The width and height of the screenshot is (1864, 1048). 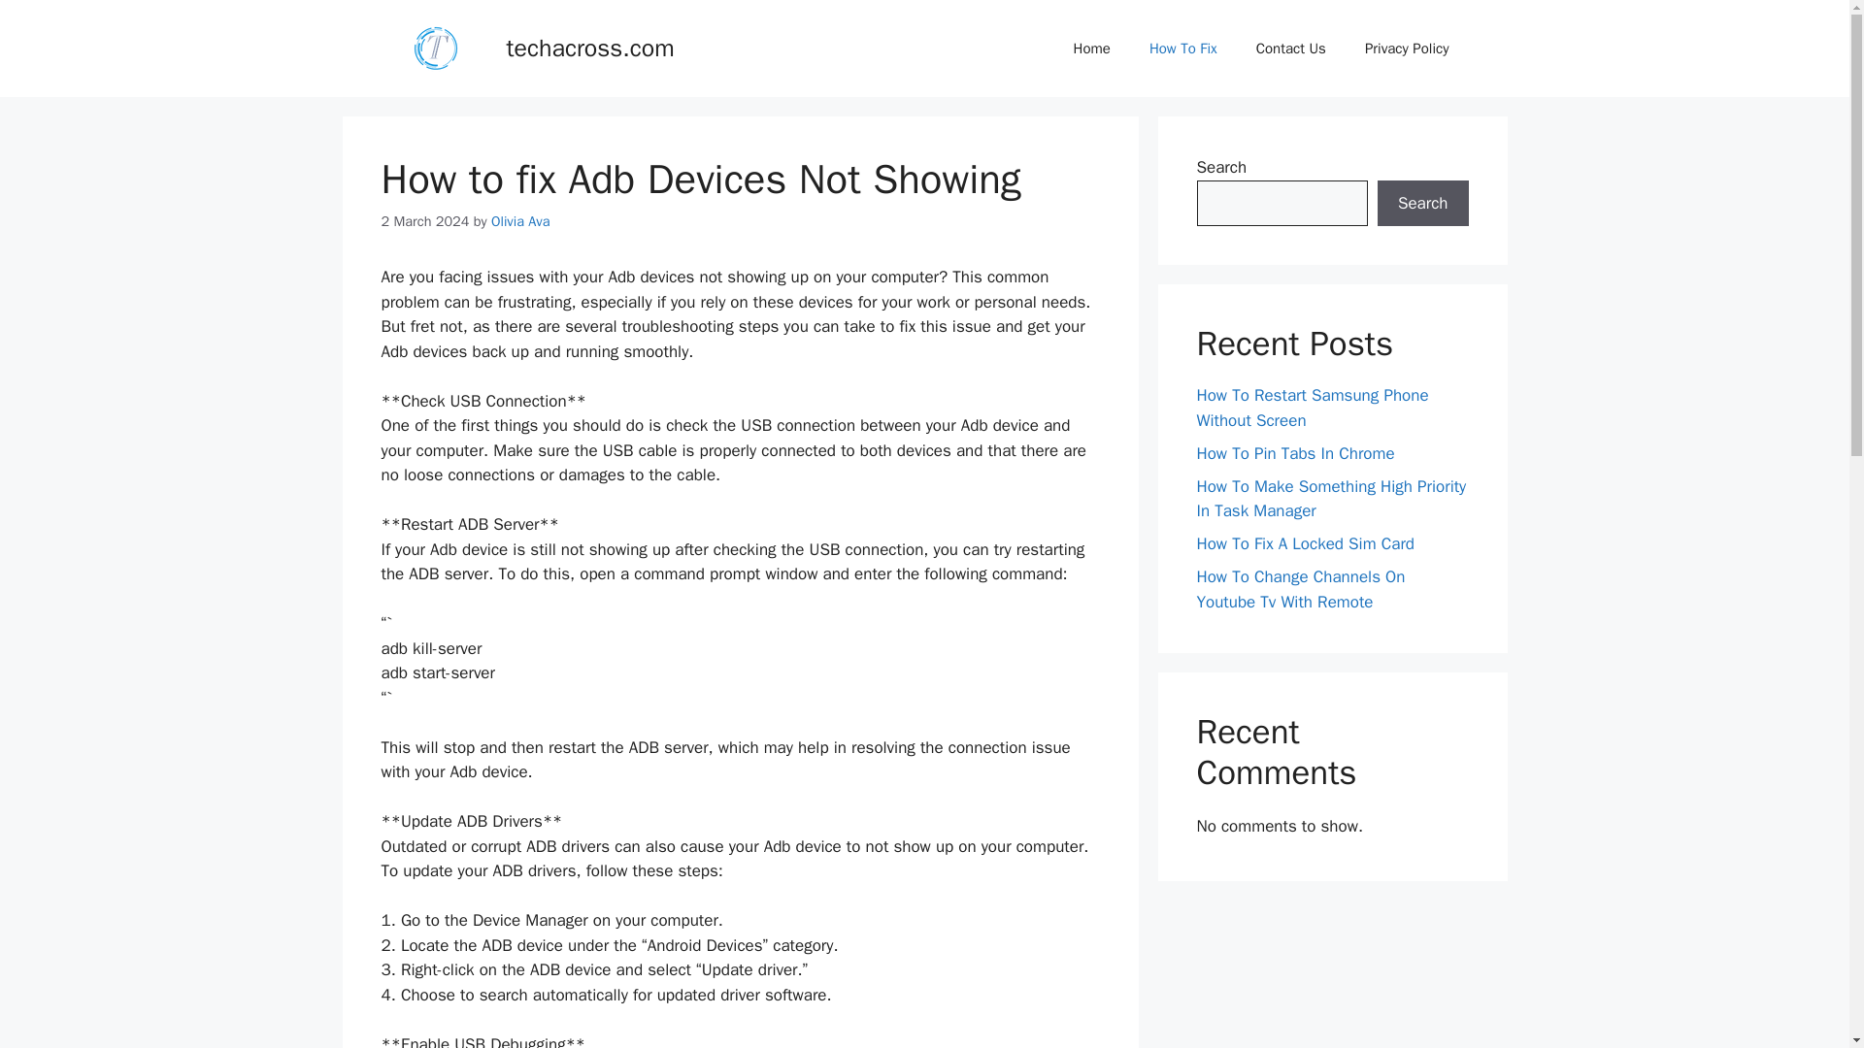 I want to click on View all posts by Olivia Ava, so click(x=520, y=221).